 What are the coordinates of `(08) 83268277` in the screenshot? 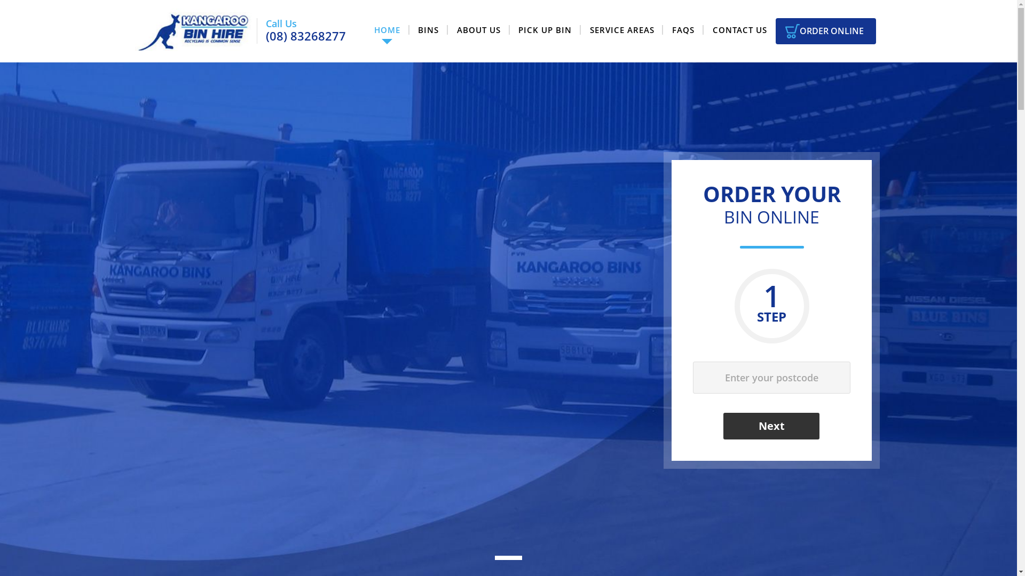 It's located at (306, 36).